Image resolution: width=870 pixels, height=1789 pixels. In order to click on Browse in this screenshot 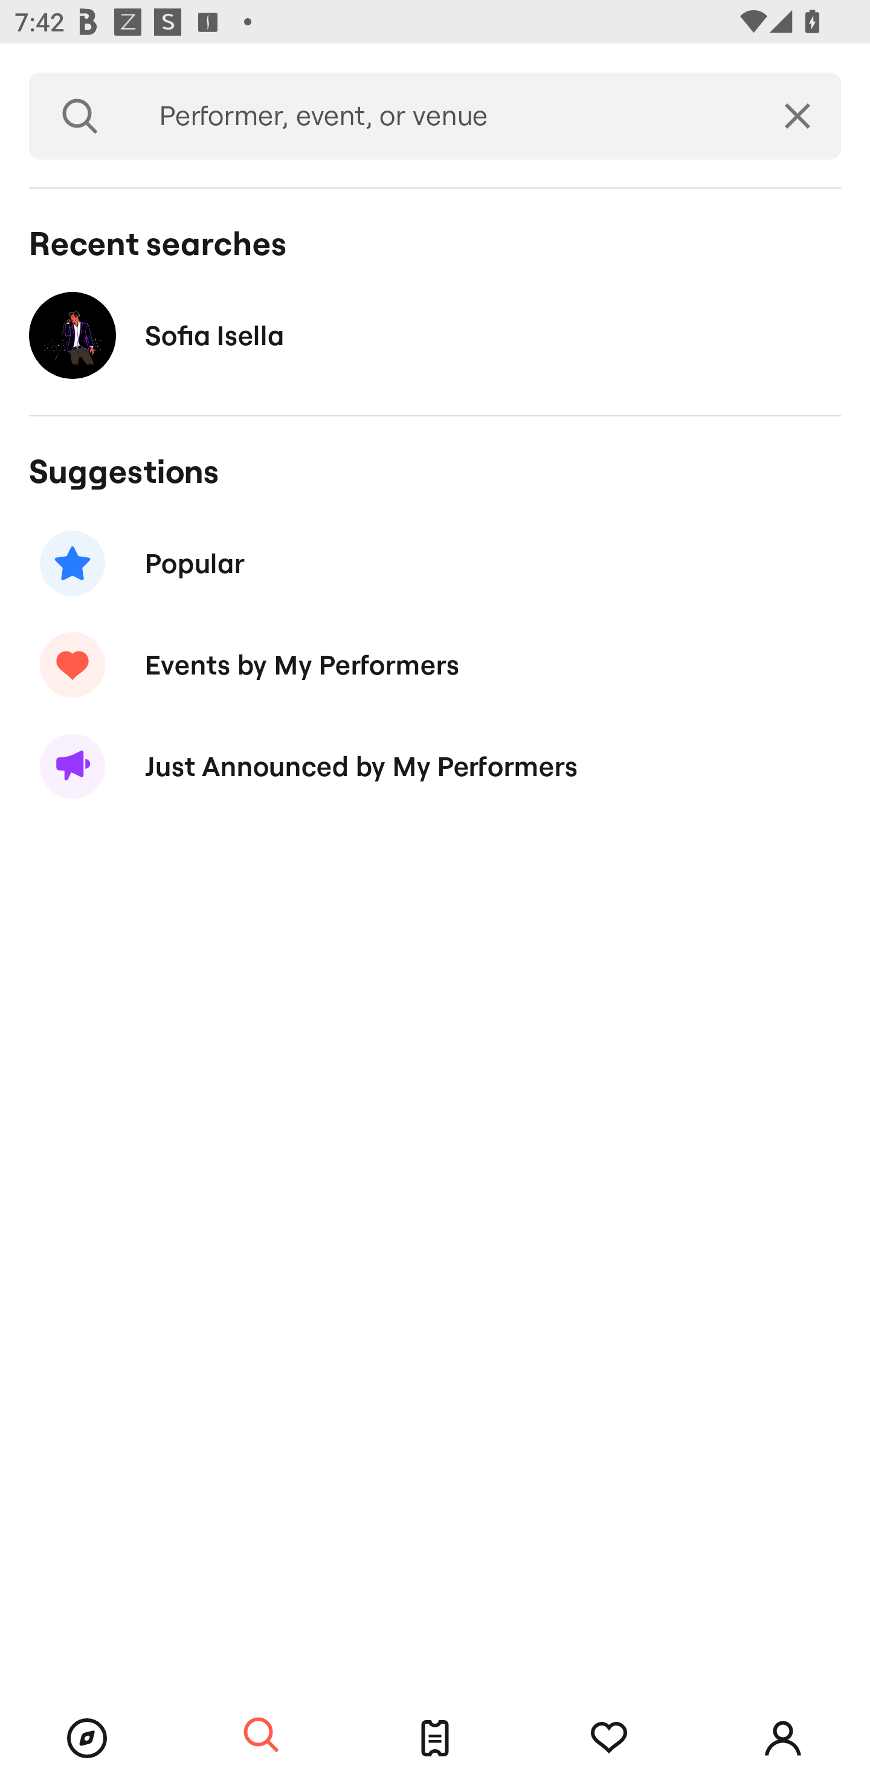, I will do `click(87, 1738)`.